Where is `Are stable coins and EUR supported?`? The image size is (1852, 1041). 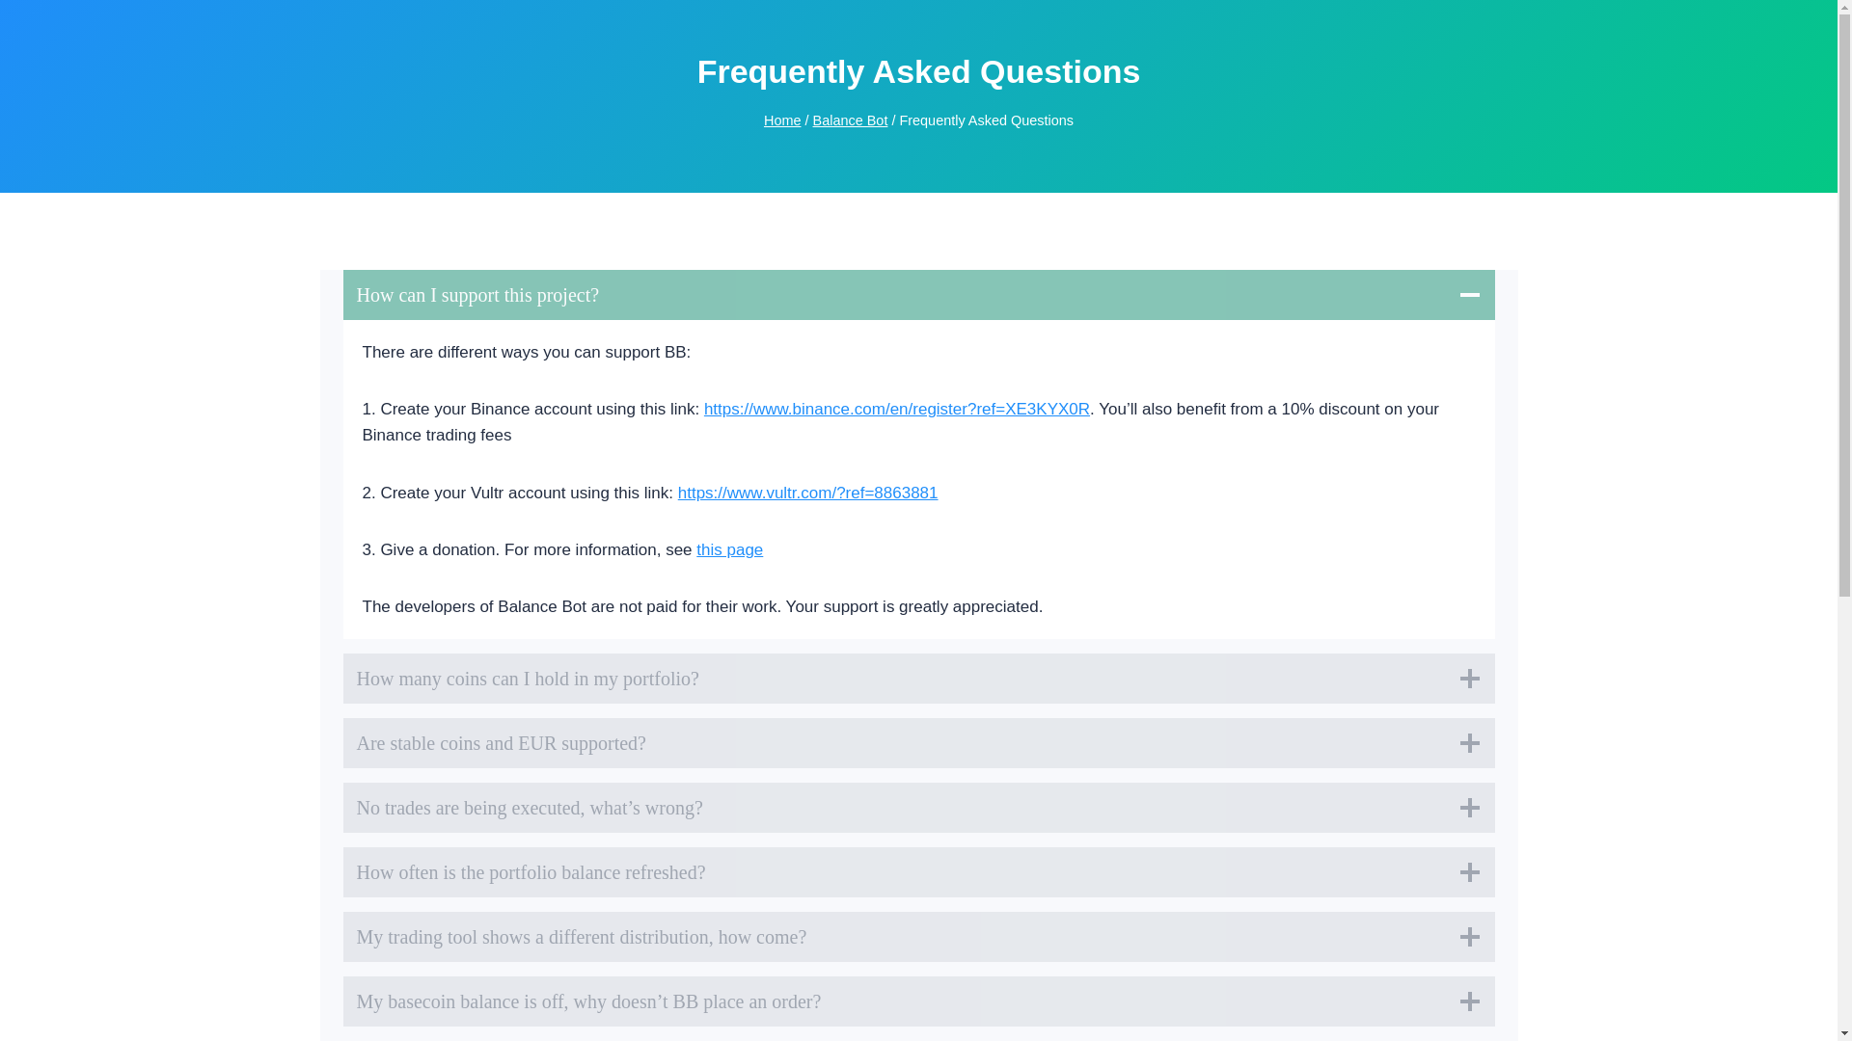
Are stable coins and EUR supported? is located at coordinates (918, 743).